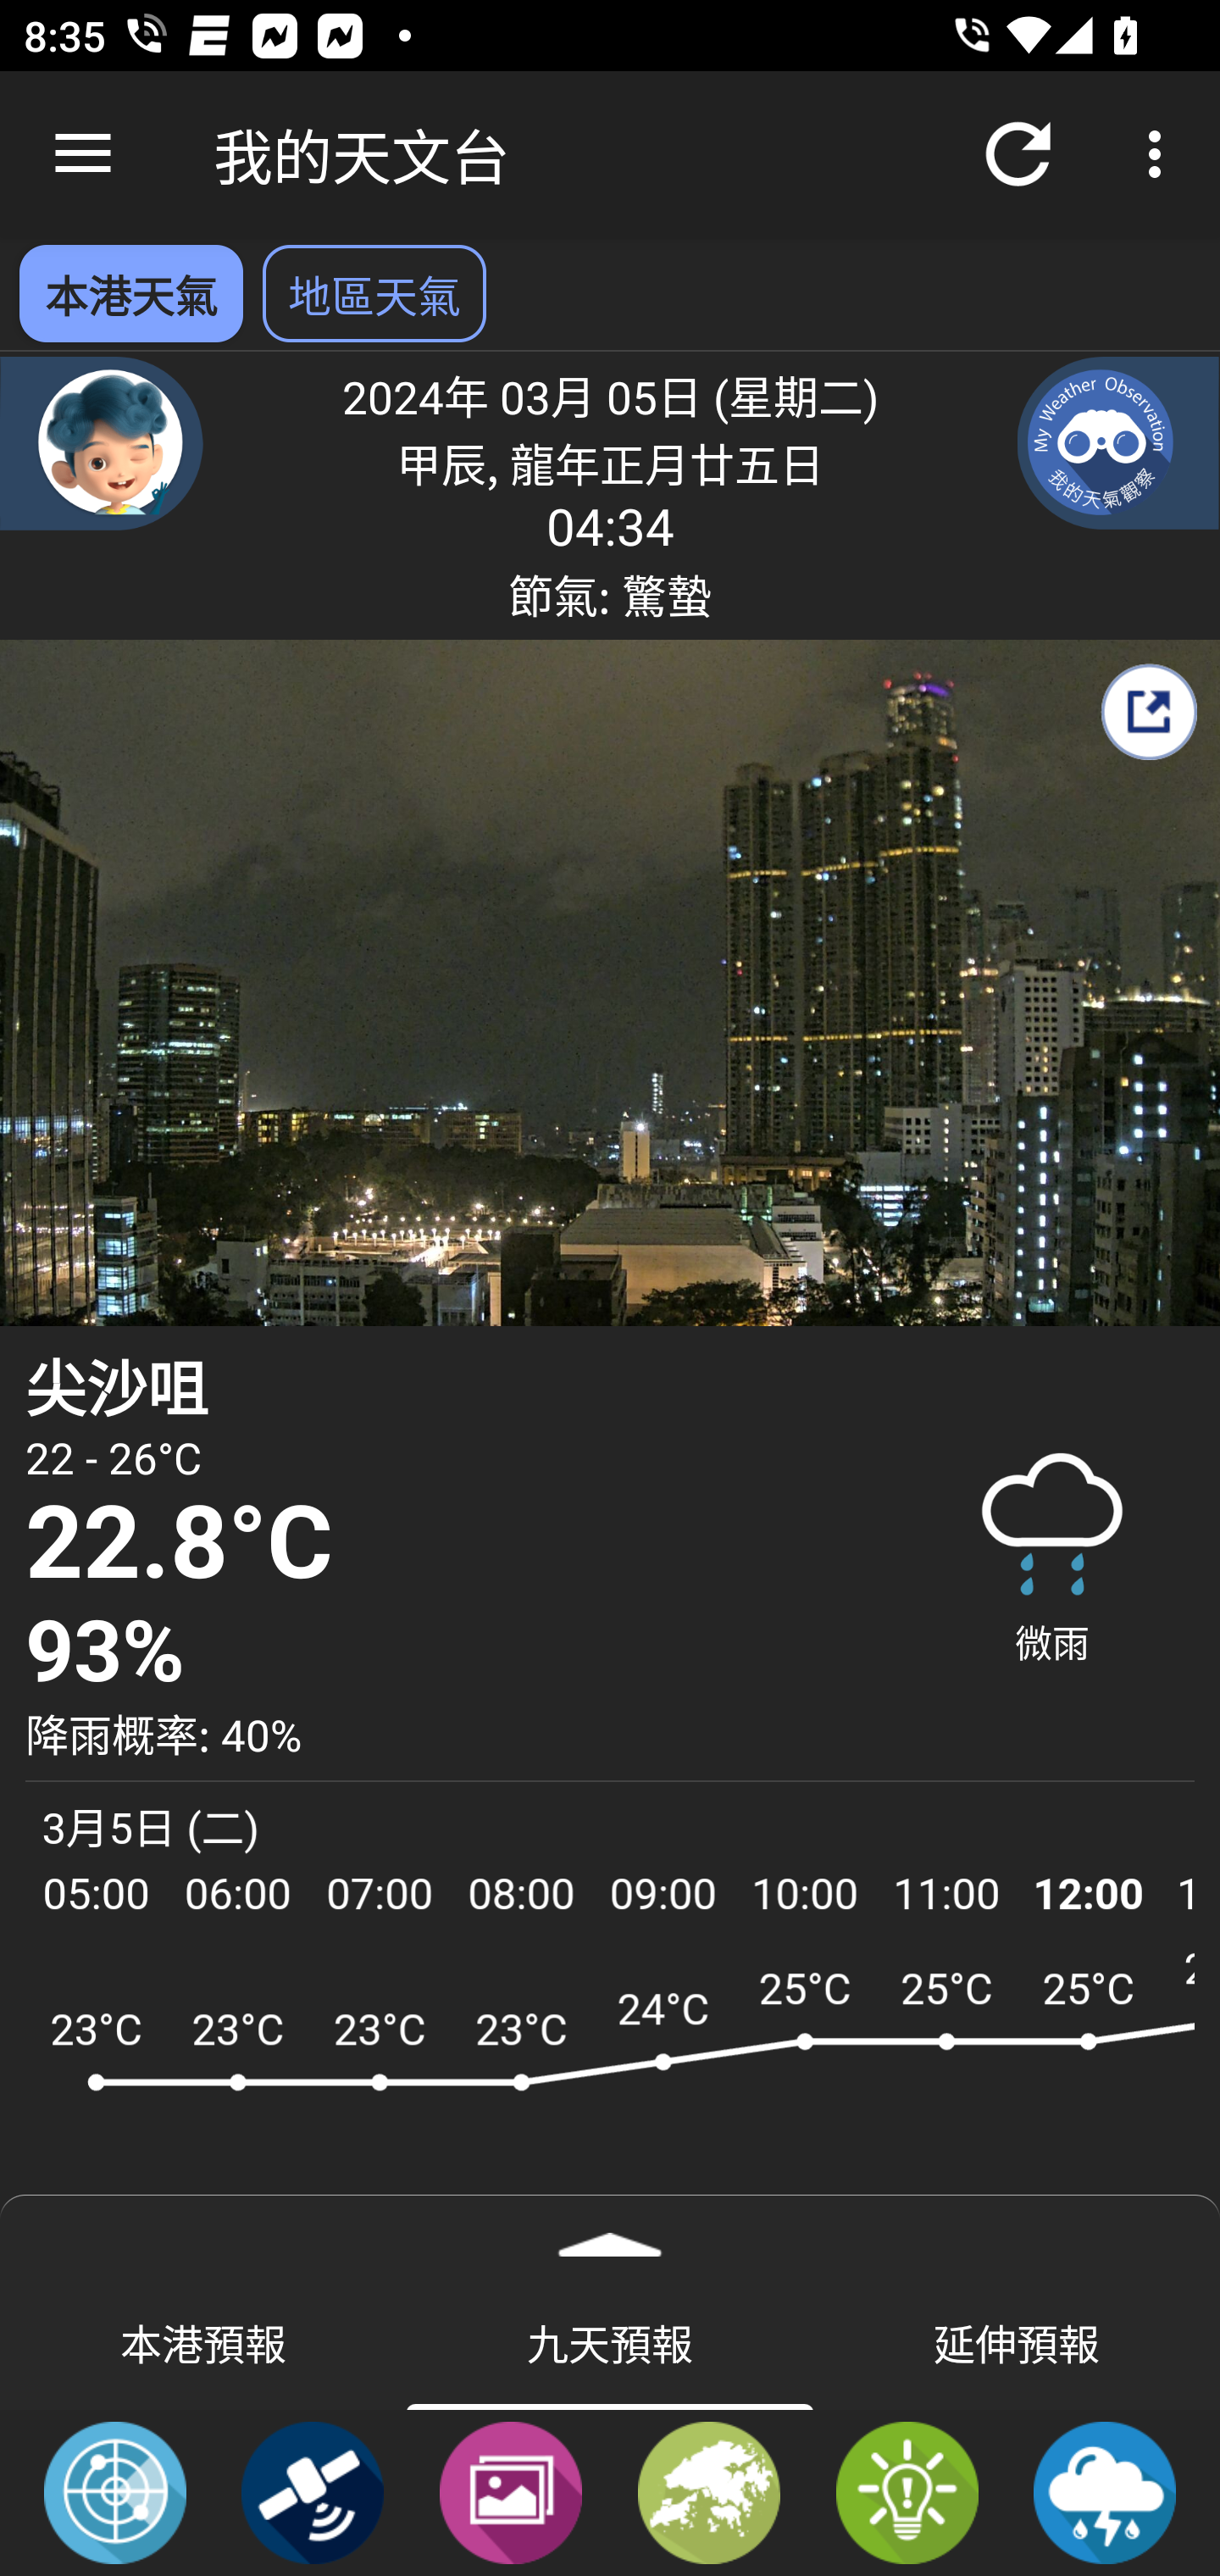 The width and height of the screenshot is (1220, 2576). Describe the element at coordinates (1105, 2491) in the screenshot. I see `定點降雨及閃電預報` at that location.